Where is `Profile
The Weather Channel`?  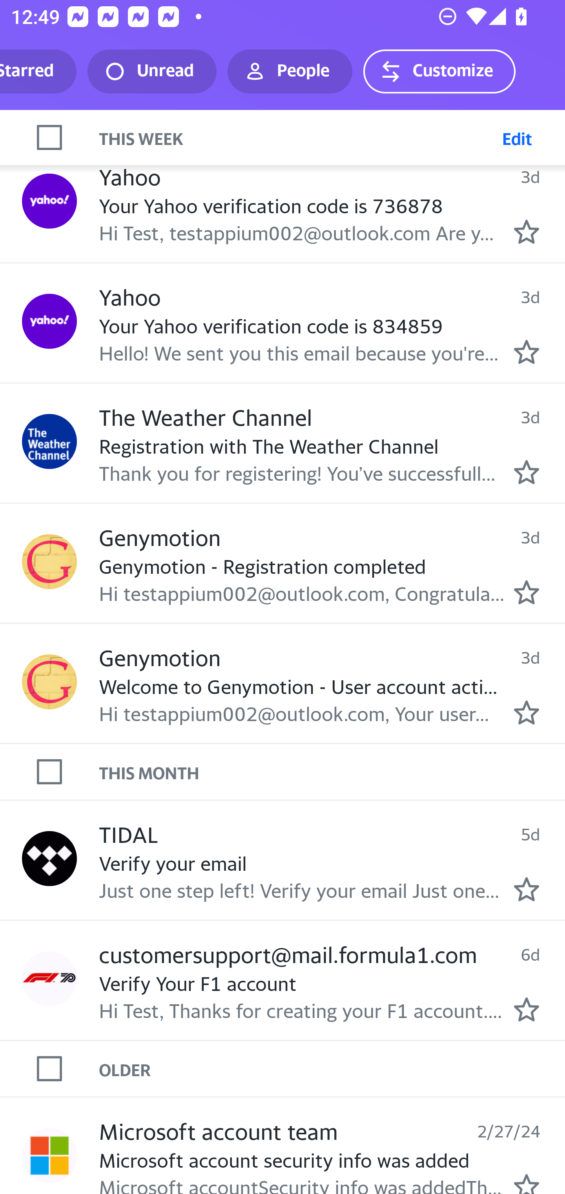
Profile
The Weather Channel is located at coordinates (49, 441).